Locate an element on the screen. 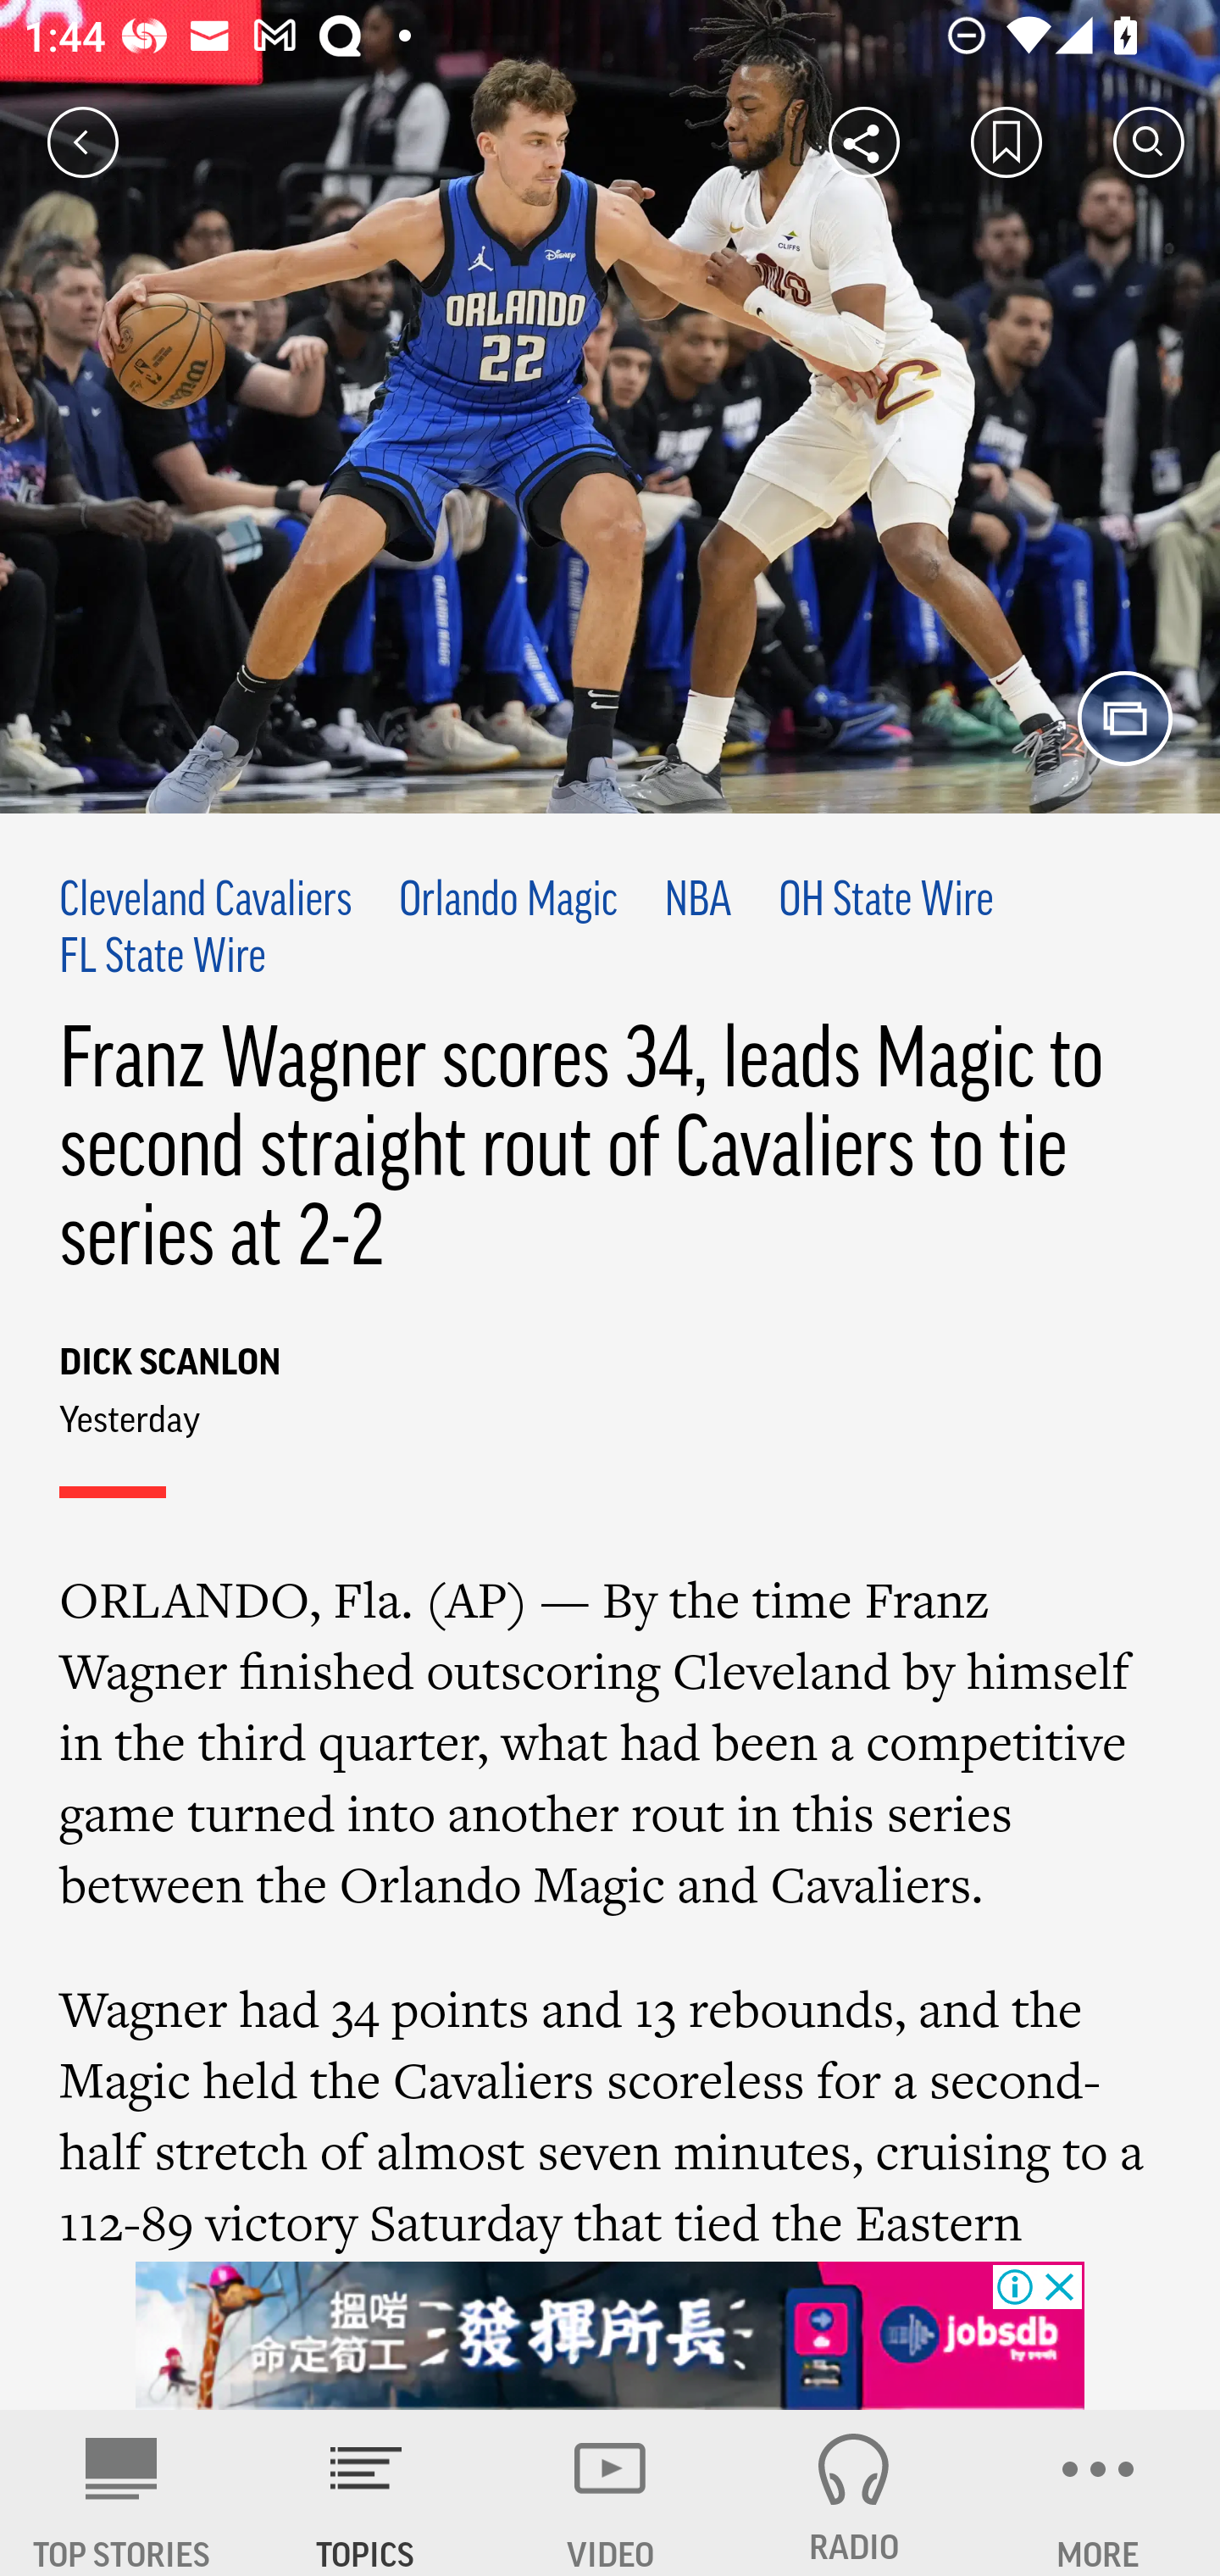 The width and height of the screenshot is (1220, 2576). OH State Wire is located at coordinates (886, 902).